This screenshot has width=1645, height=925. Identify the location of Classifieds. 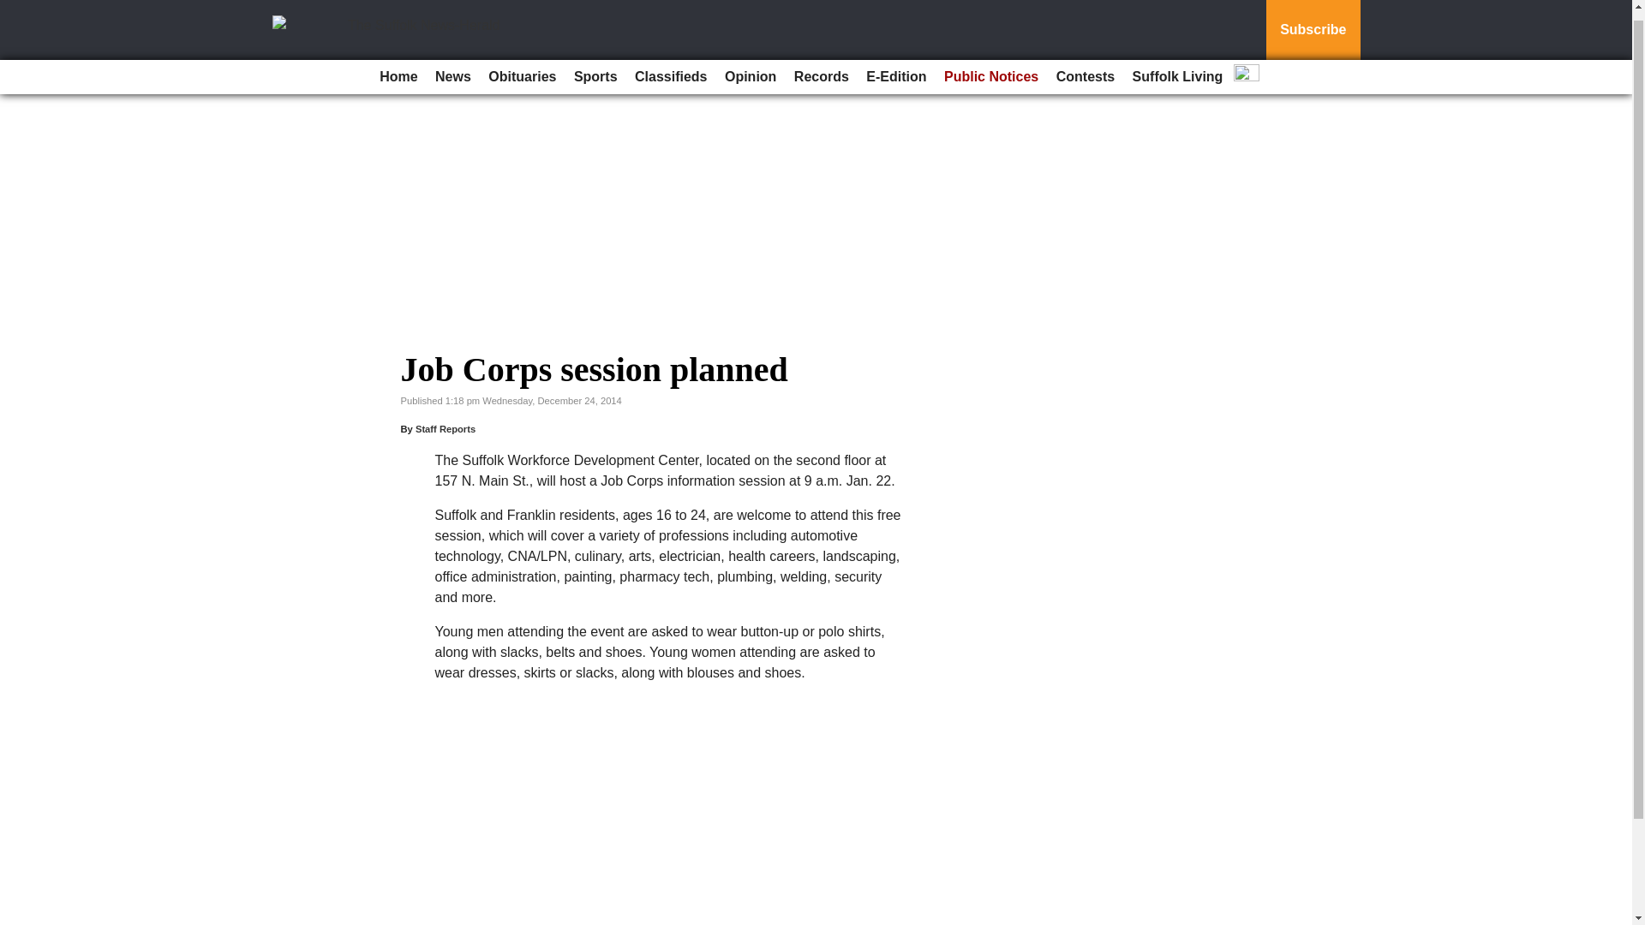
(671, 68).